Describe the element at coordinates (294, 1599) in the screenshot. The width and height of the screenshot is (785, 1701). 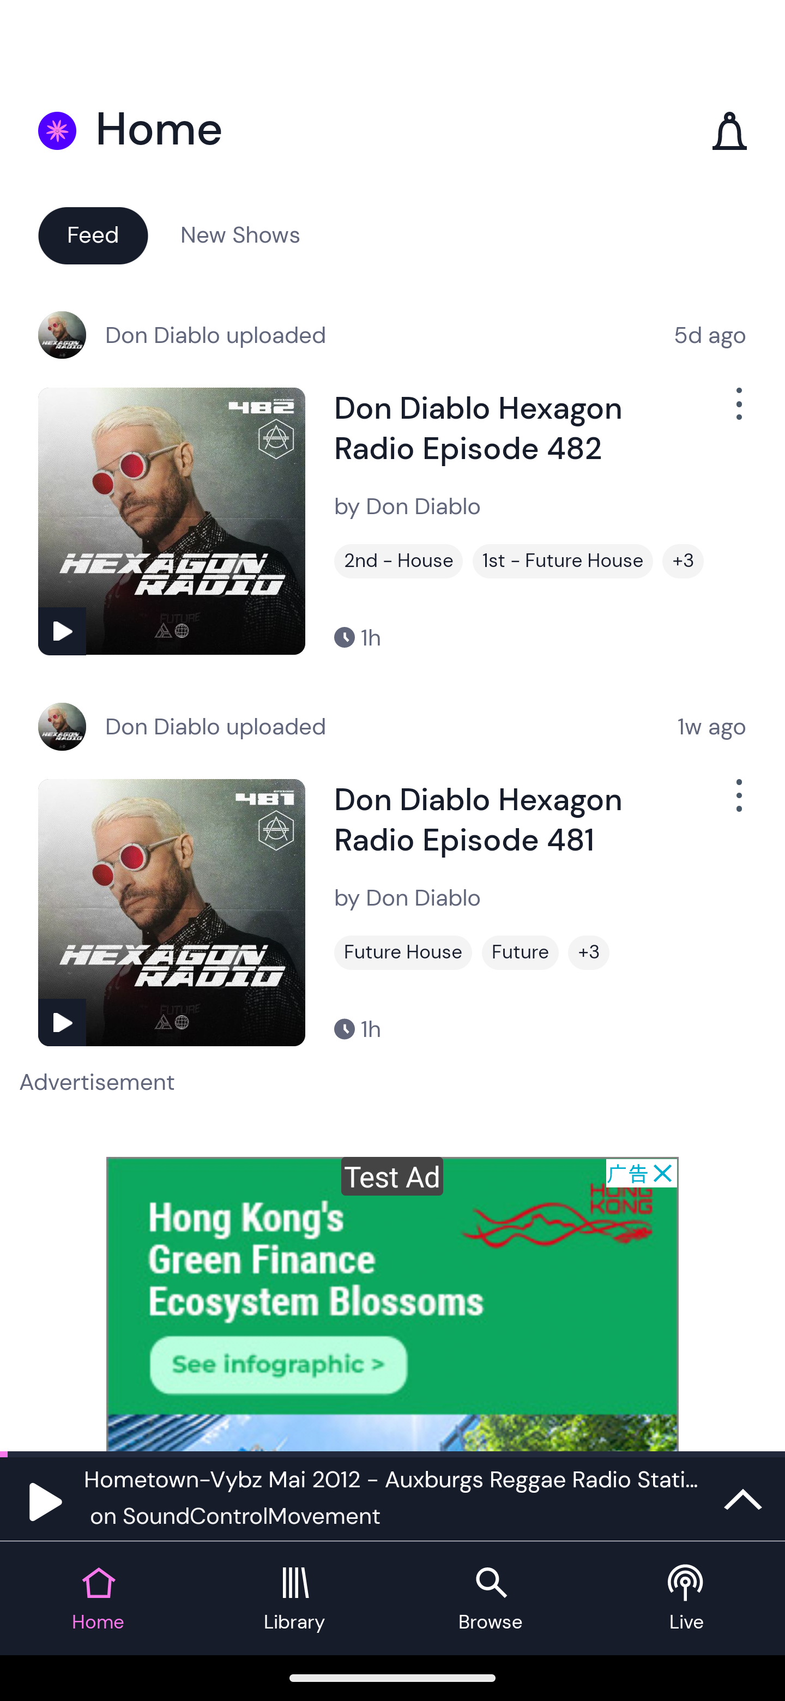
I see `Library tab Library` at that location.